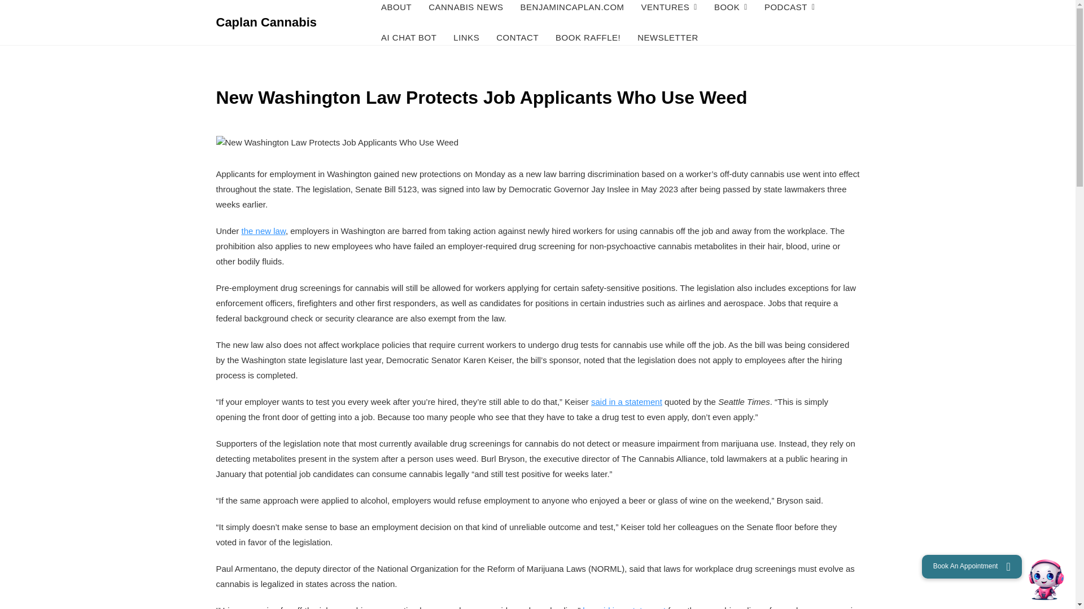 This screenshot has width=1084, height=609. What do you see at coordinates (789, 11) in the screenshot?
I see `PODCAST` at bounding box center [789, 11].